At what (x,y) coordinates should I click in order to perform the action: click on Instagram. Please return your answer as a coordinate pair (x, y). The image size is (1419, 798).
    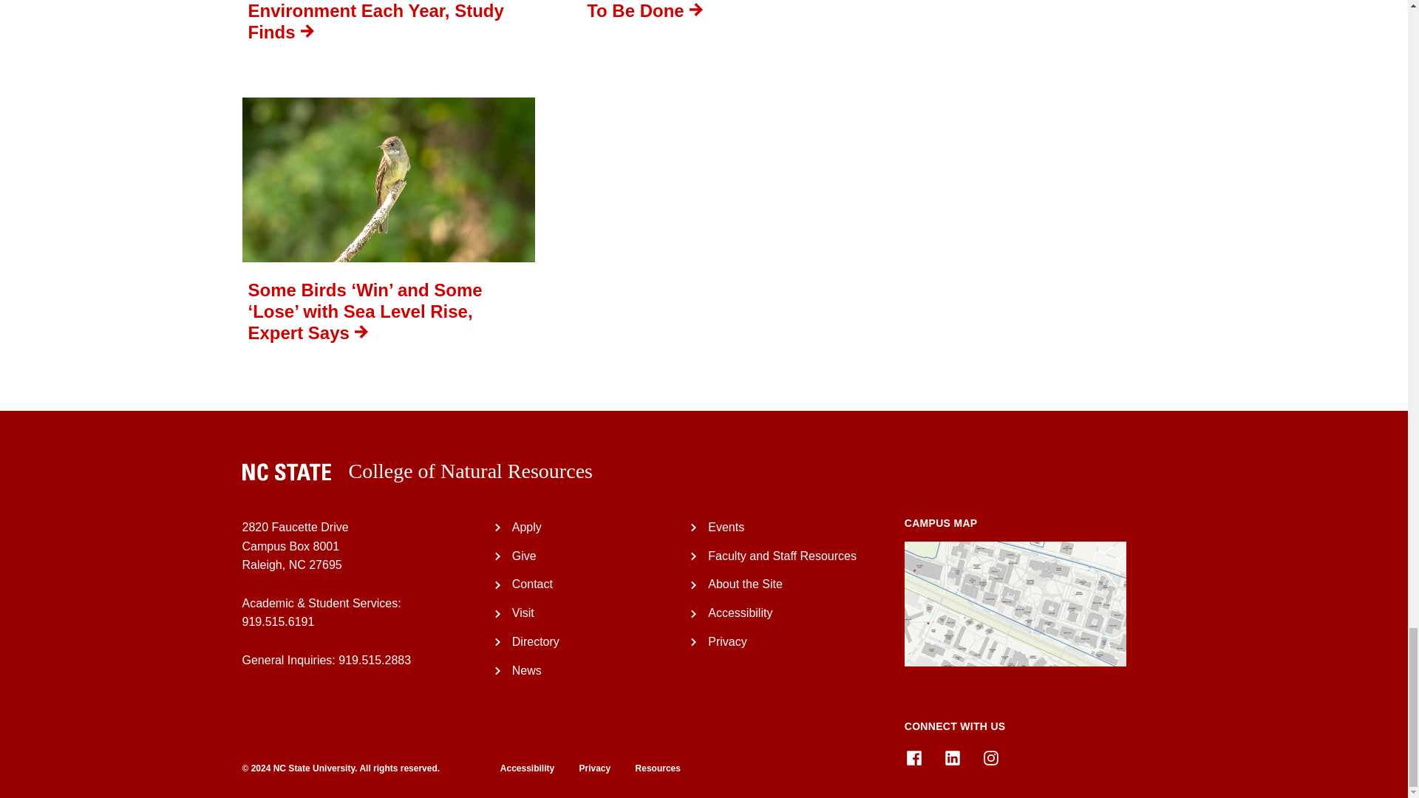
    Looking at the image, I should click on (990, 758).